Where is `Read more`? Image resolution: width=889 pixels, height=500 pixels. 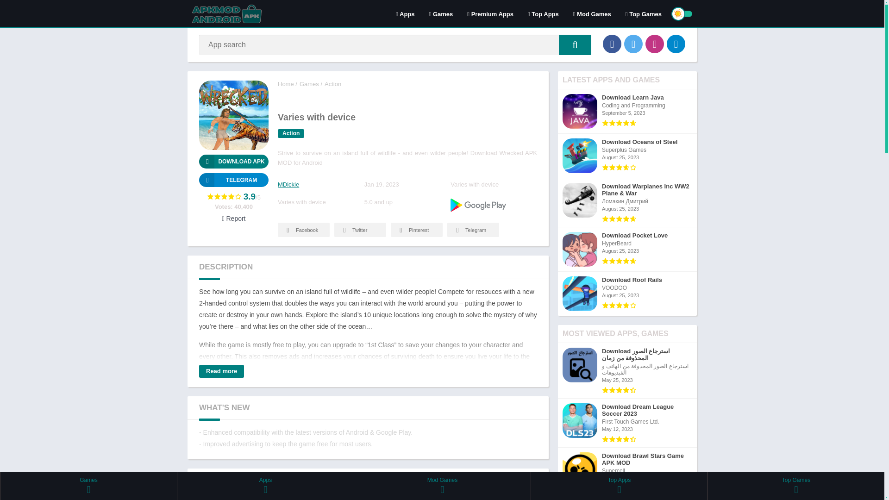 Read more is located at coordinates (221, 371).